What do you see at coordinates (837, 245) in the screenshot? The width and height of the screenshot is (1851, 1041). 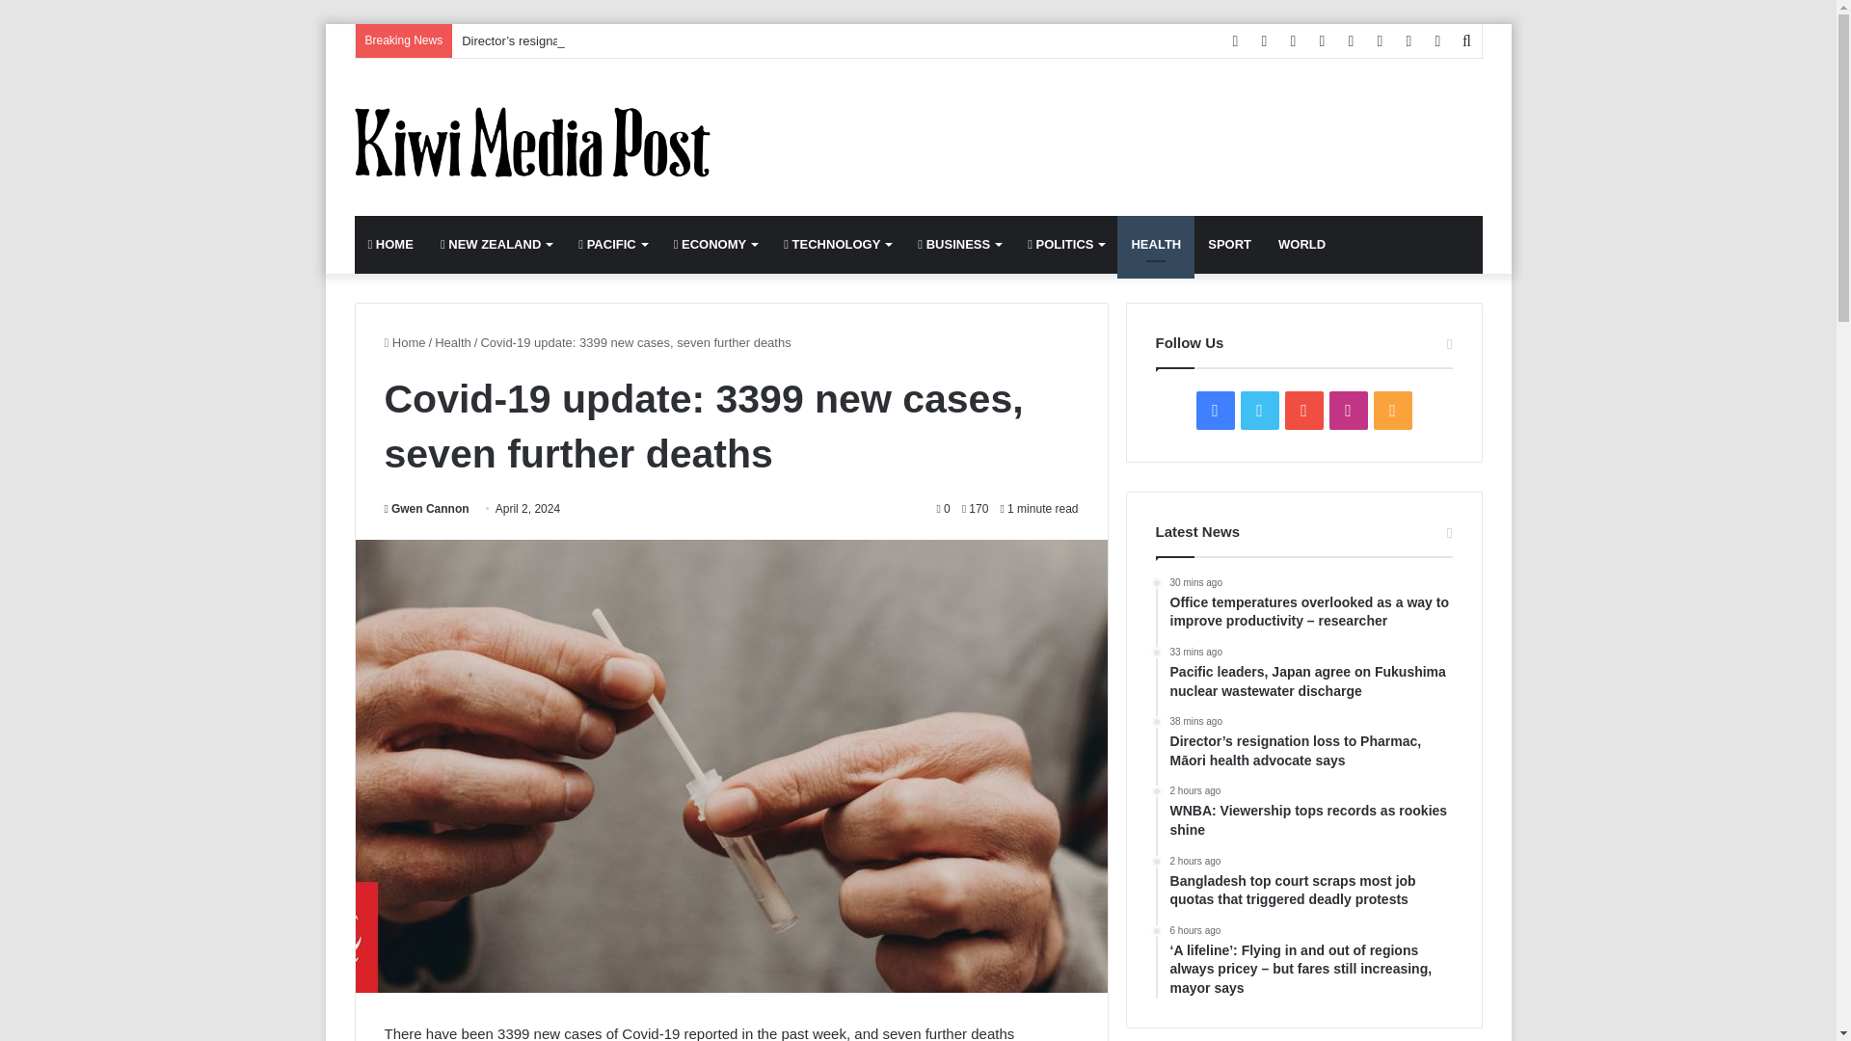 I see `TECHNOLOGY` at bounding box center [837, 245].